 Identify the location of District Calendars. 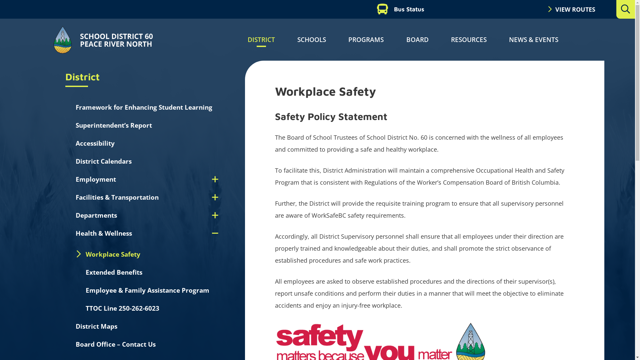
(104, 161).